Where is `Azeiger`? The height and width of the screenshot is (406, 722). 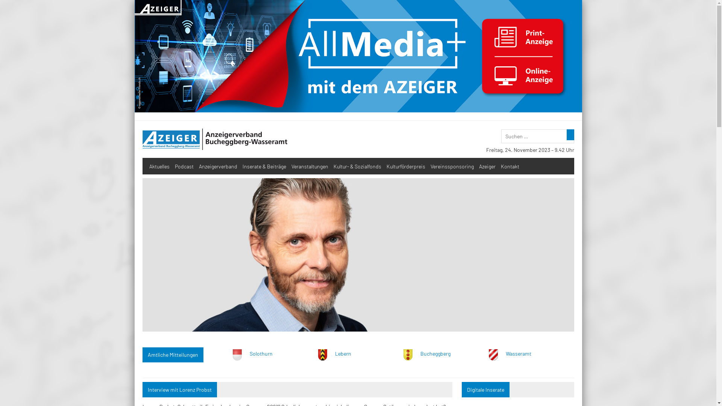
Azeiger is located at coordinates (487, 166).